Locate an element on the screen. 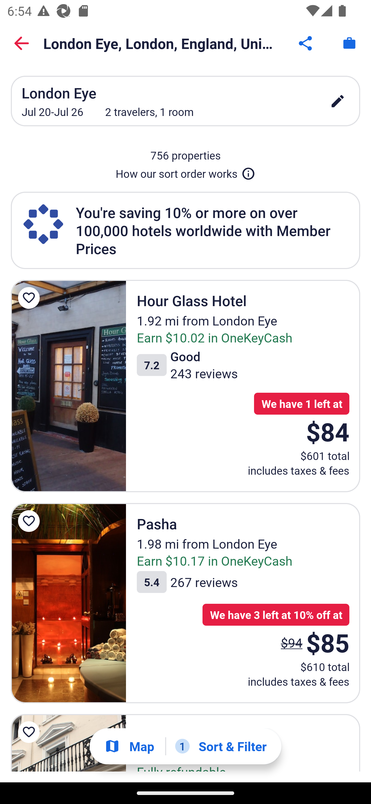  Hour Glass Hotel is located at coordinates (68, 386).